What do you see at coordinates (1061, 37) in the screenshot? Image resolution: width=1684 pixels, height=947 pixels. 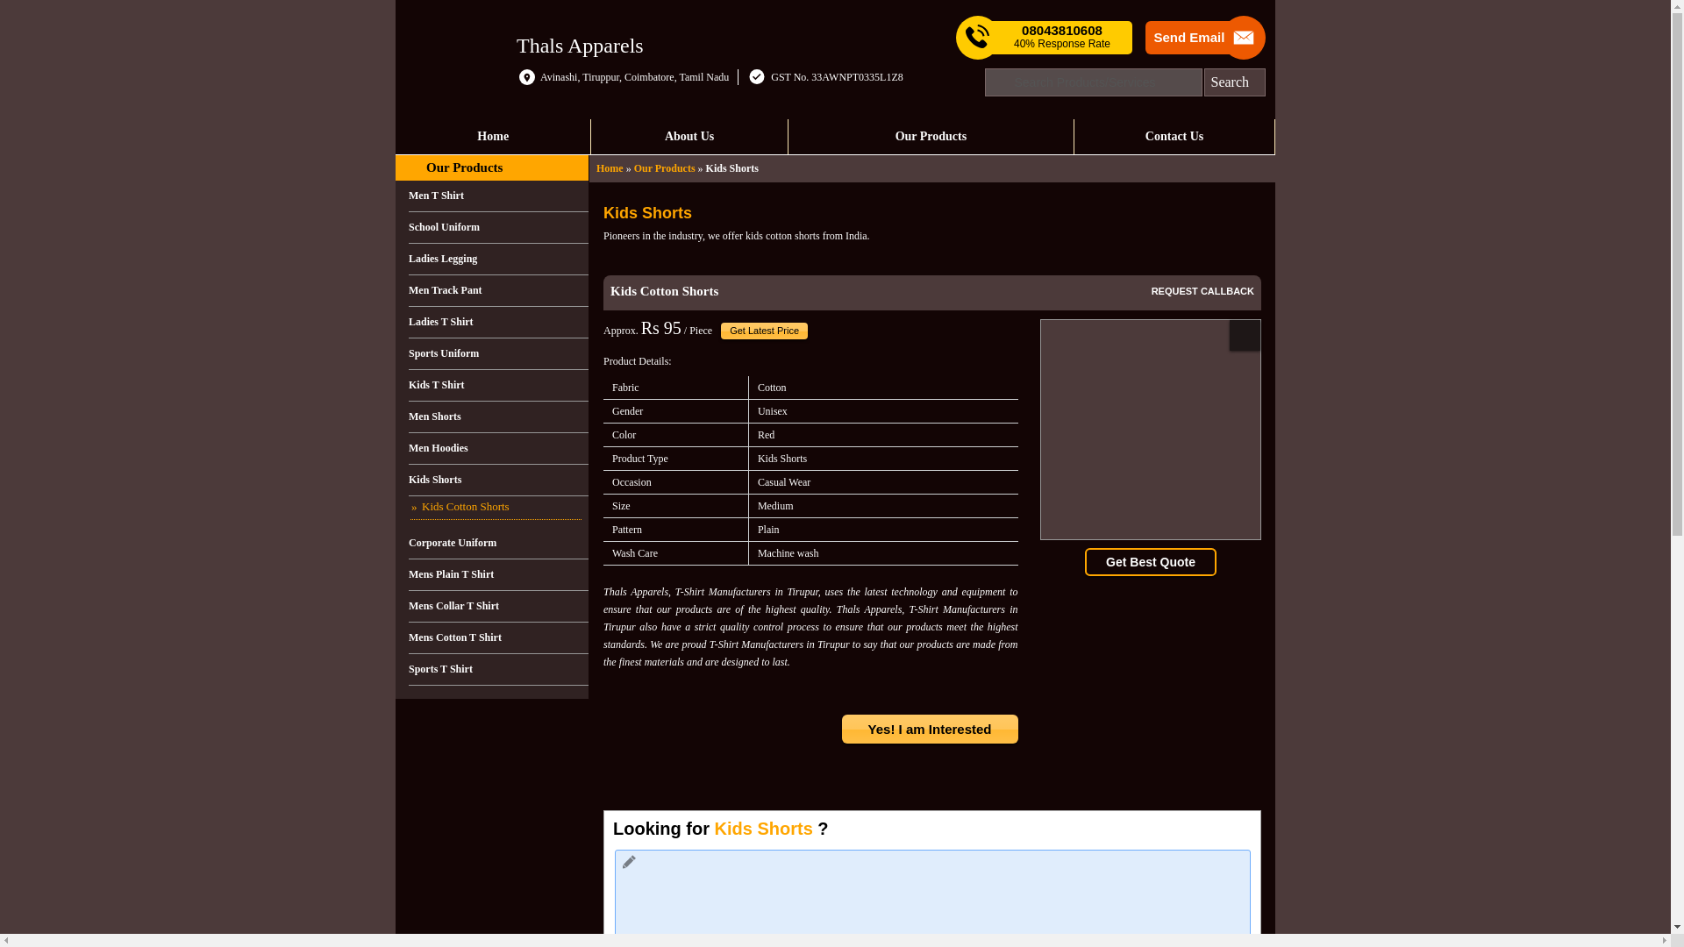 I see `Send SMS Free` at bounding box center [1061, 37].